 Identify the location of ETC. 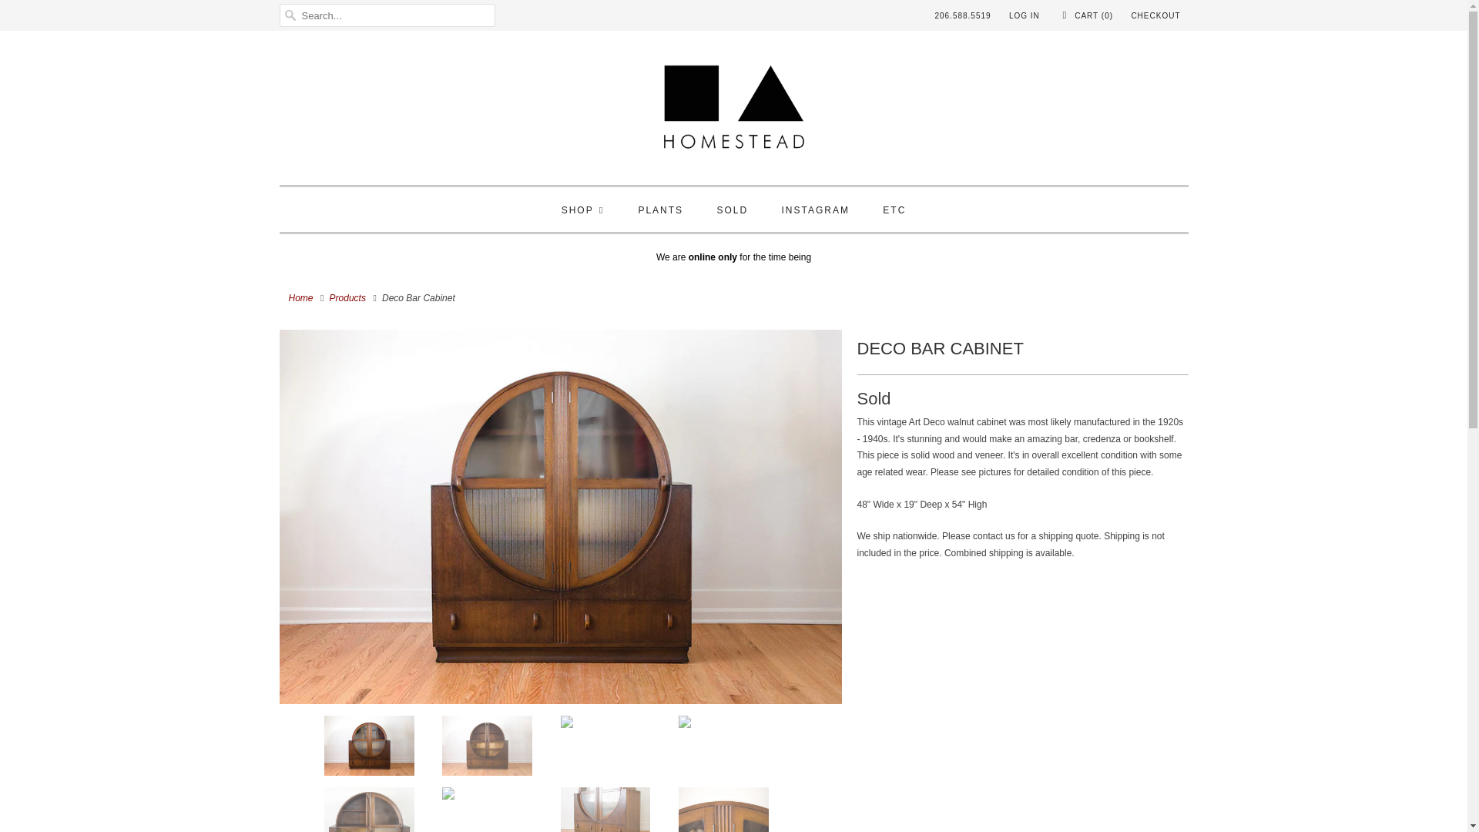
(894, 211).